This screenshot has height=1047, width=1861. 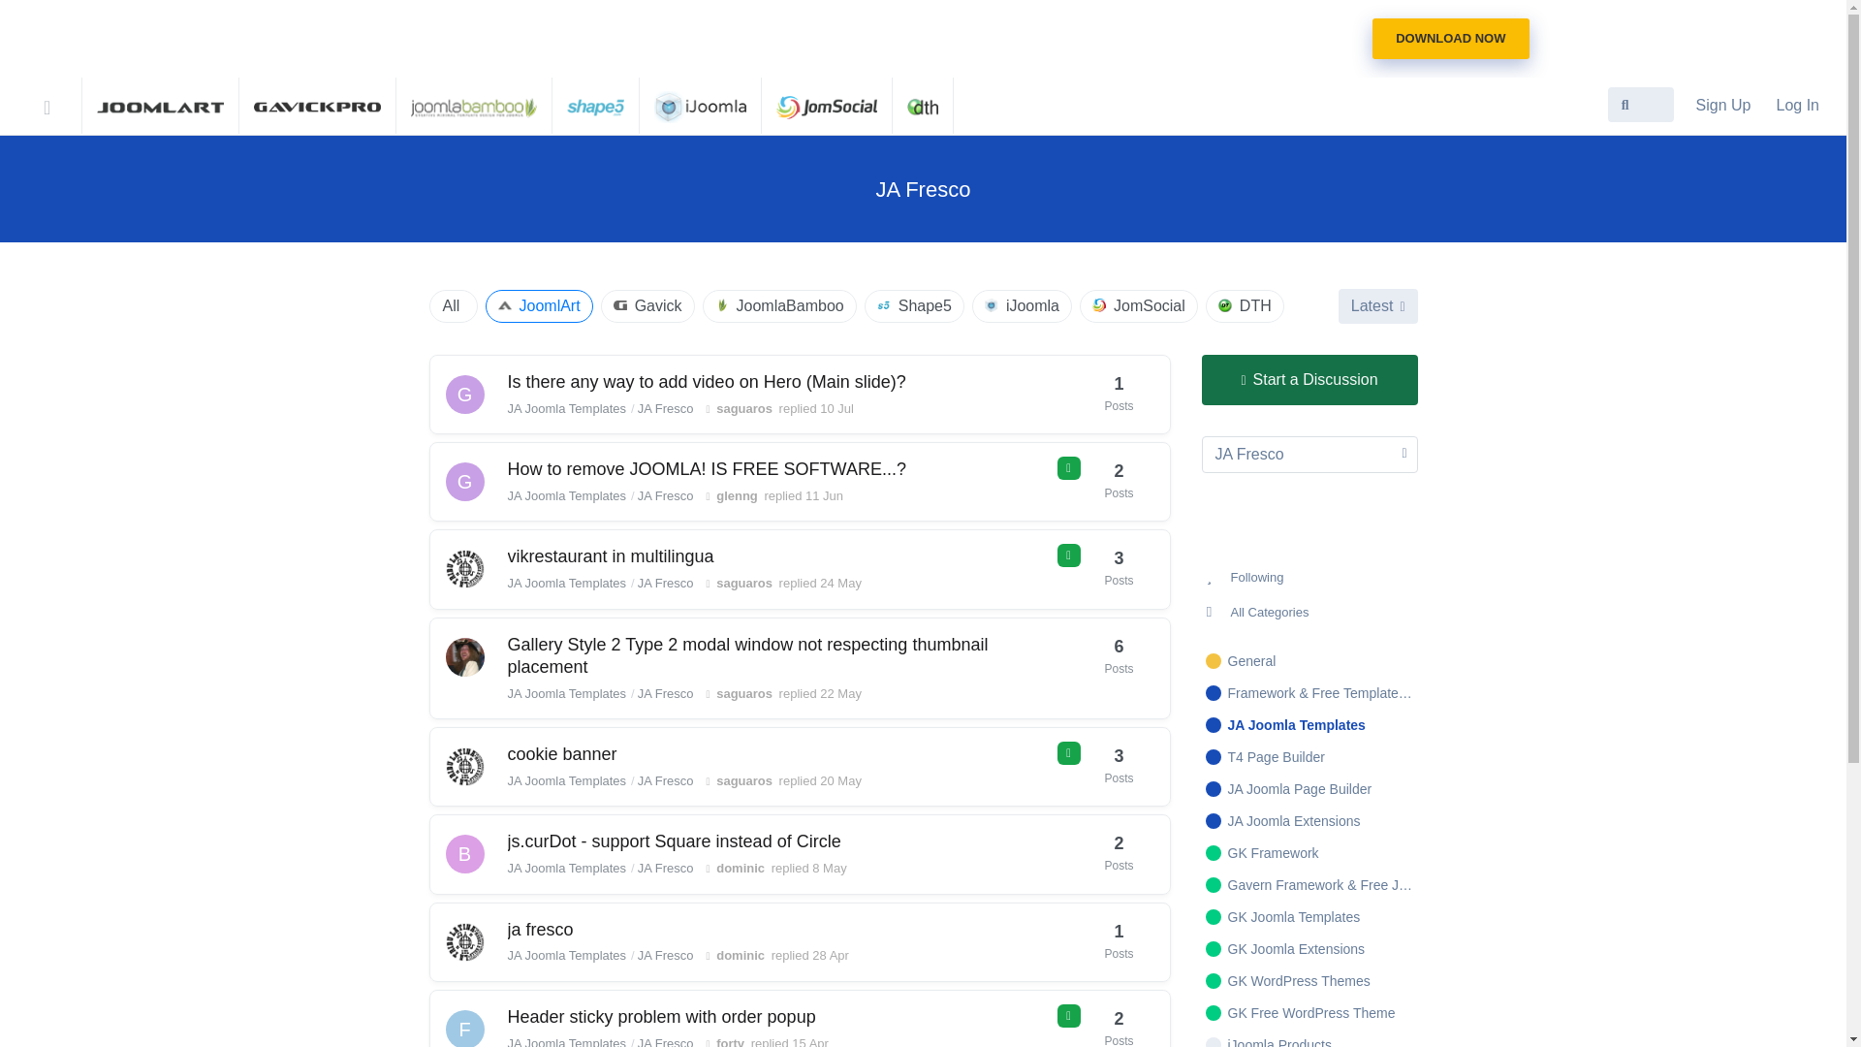 What do you see at coordinates (474, 105) in the screenshot?
I see `JoomlaBamboo Homepage` at bounding box center [474, 105].